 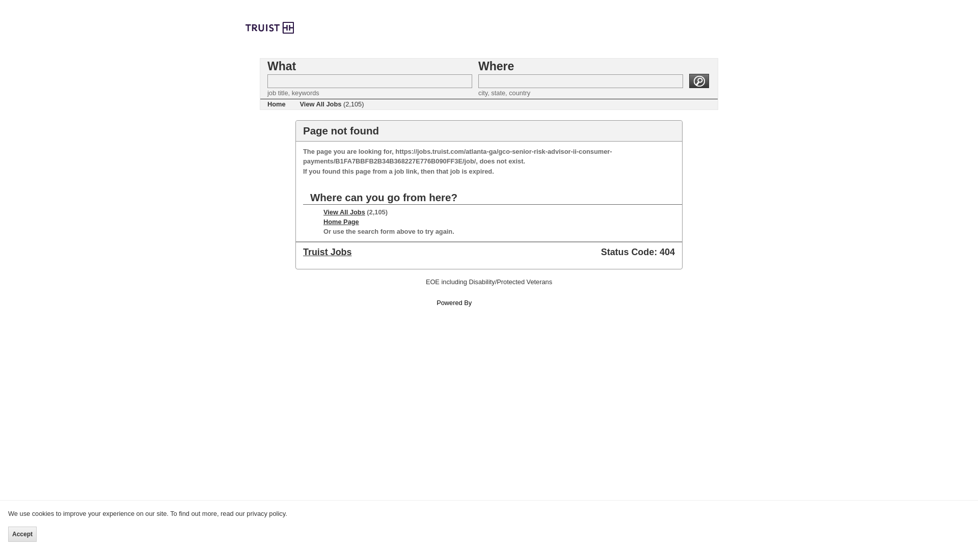 What do you see at coordinates (699, 80) in the screenshot?
I see `Submit Search` at bounding box center [699, 80].